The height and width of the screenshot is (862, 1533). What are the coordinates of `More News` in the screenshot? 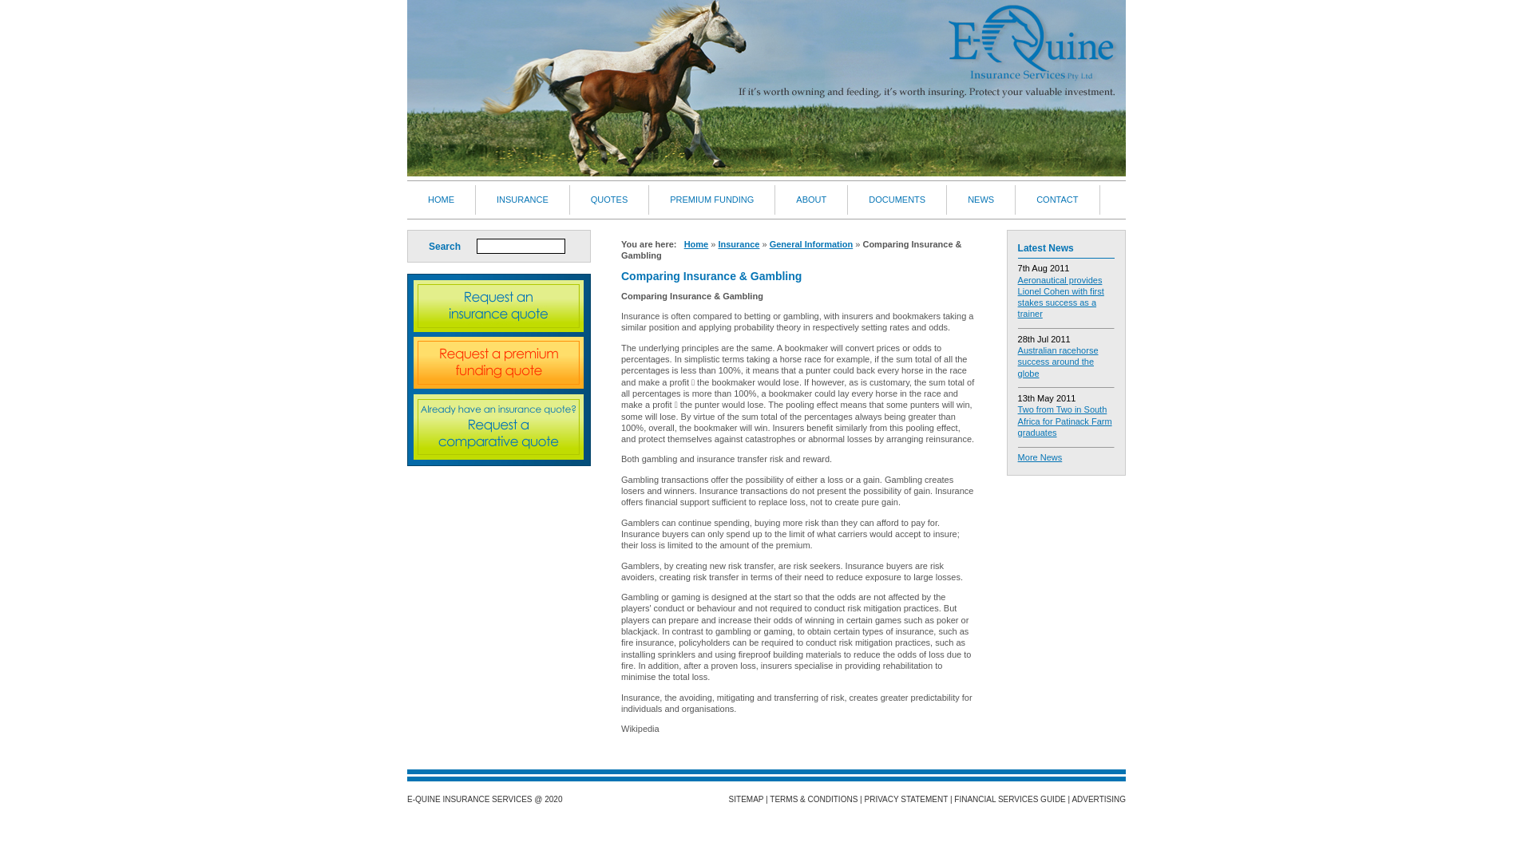 It's located at (1040, 457).